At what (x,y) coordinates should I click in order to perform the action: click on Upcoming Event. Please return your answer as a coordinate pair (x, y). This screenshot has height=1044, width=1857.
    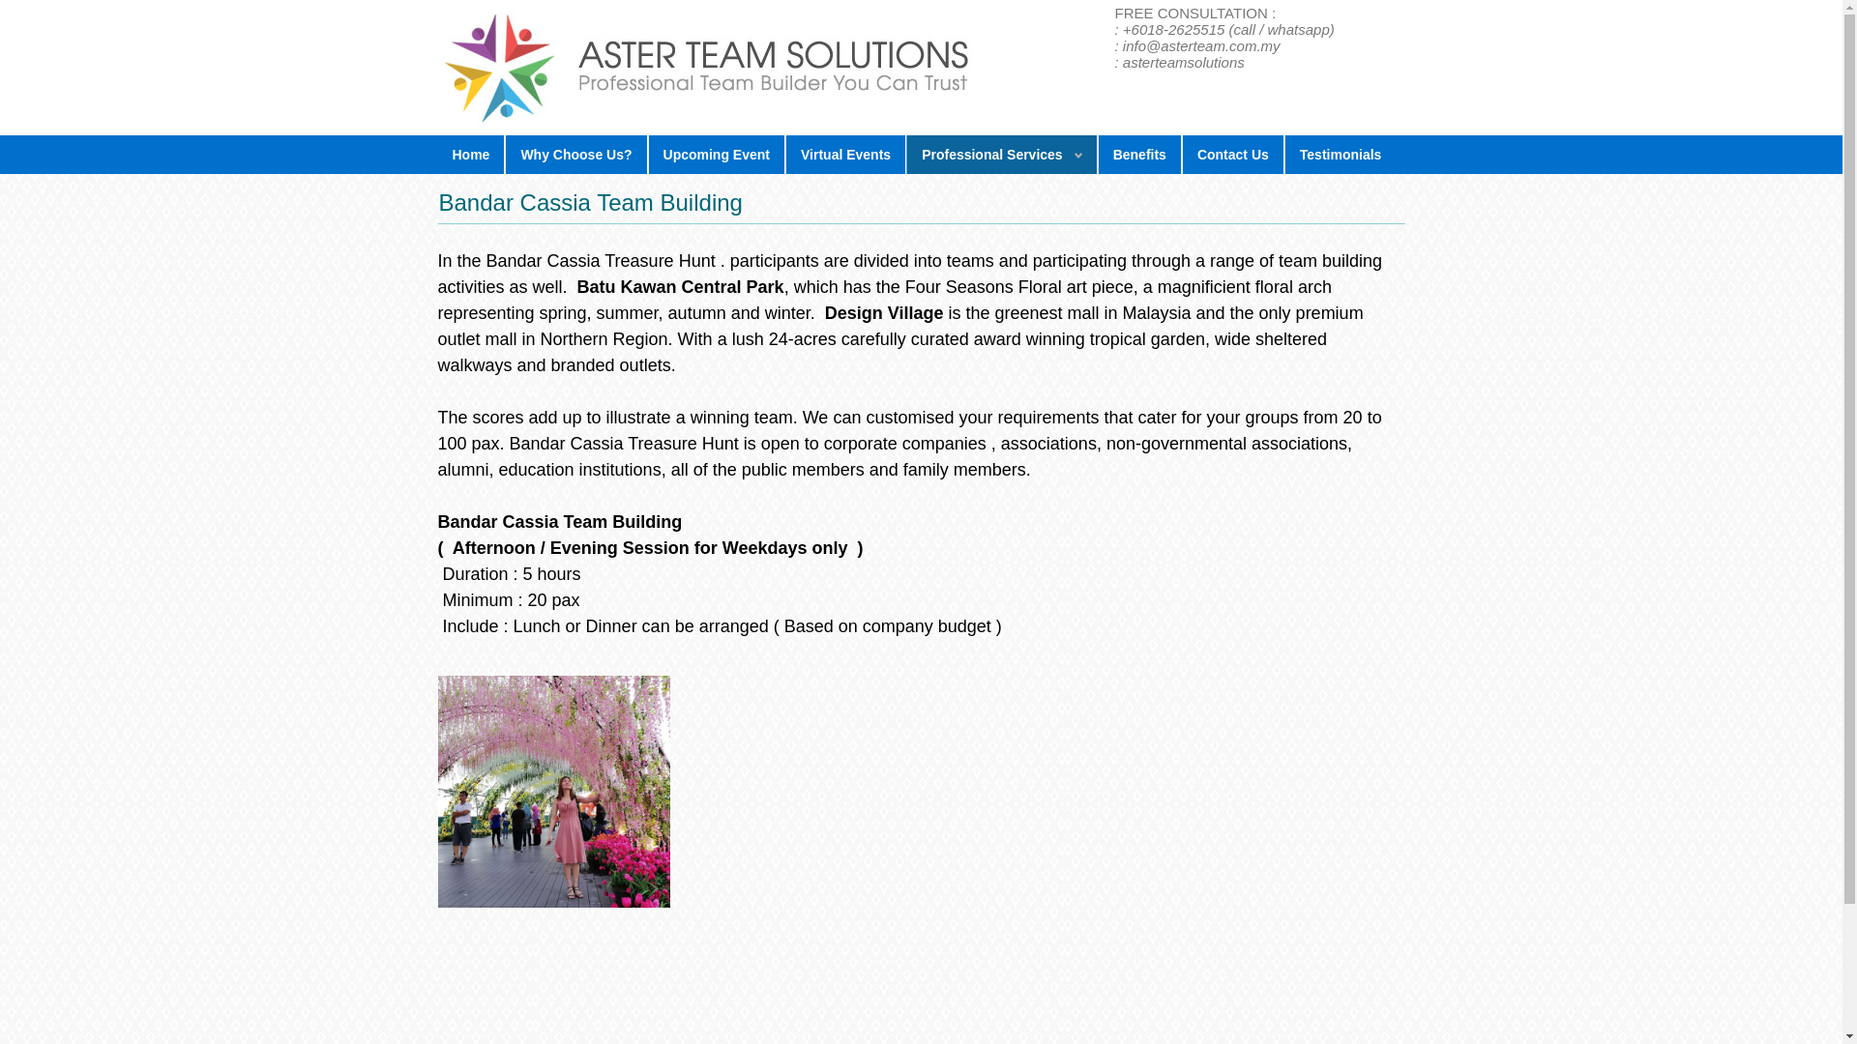
    Looking at the image, I should click on (717, 155).